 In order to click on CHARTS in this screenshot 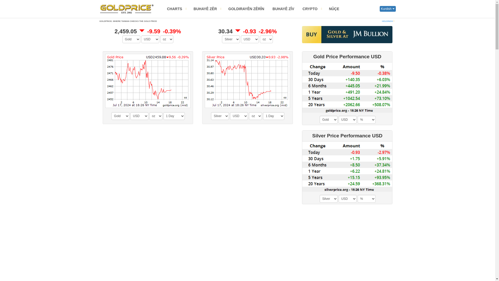, I will do `click(177, 9)`.